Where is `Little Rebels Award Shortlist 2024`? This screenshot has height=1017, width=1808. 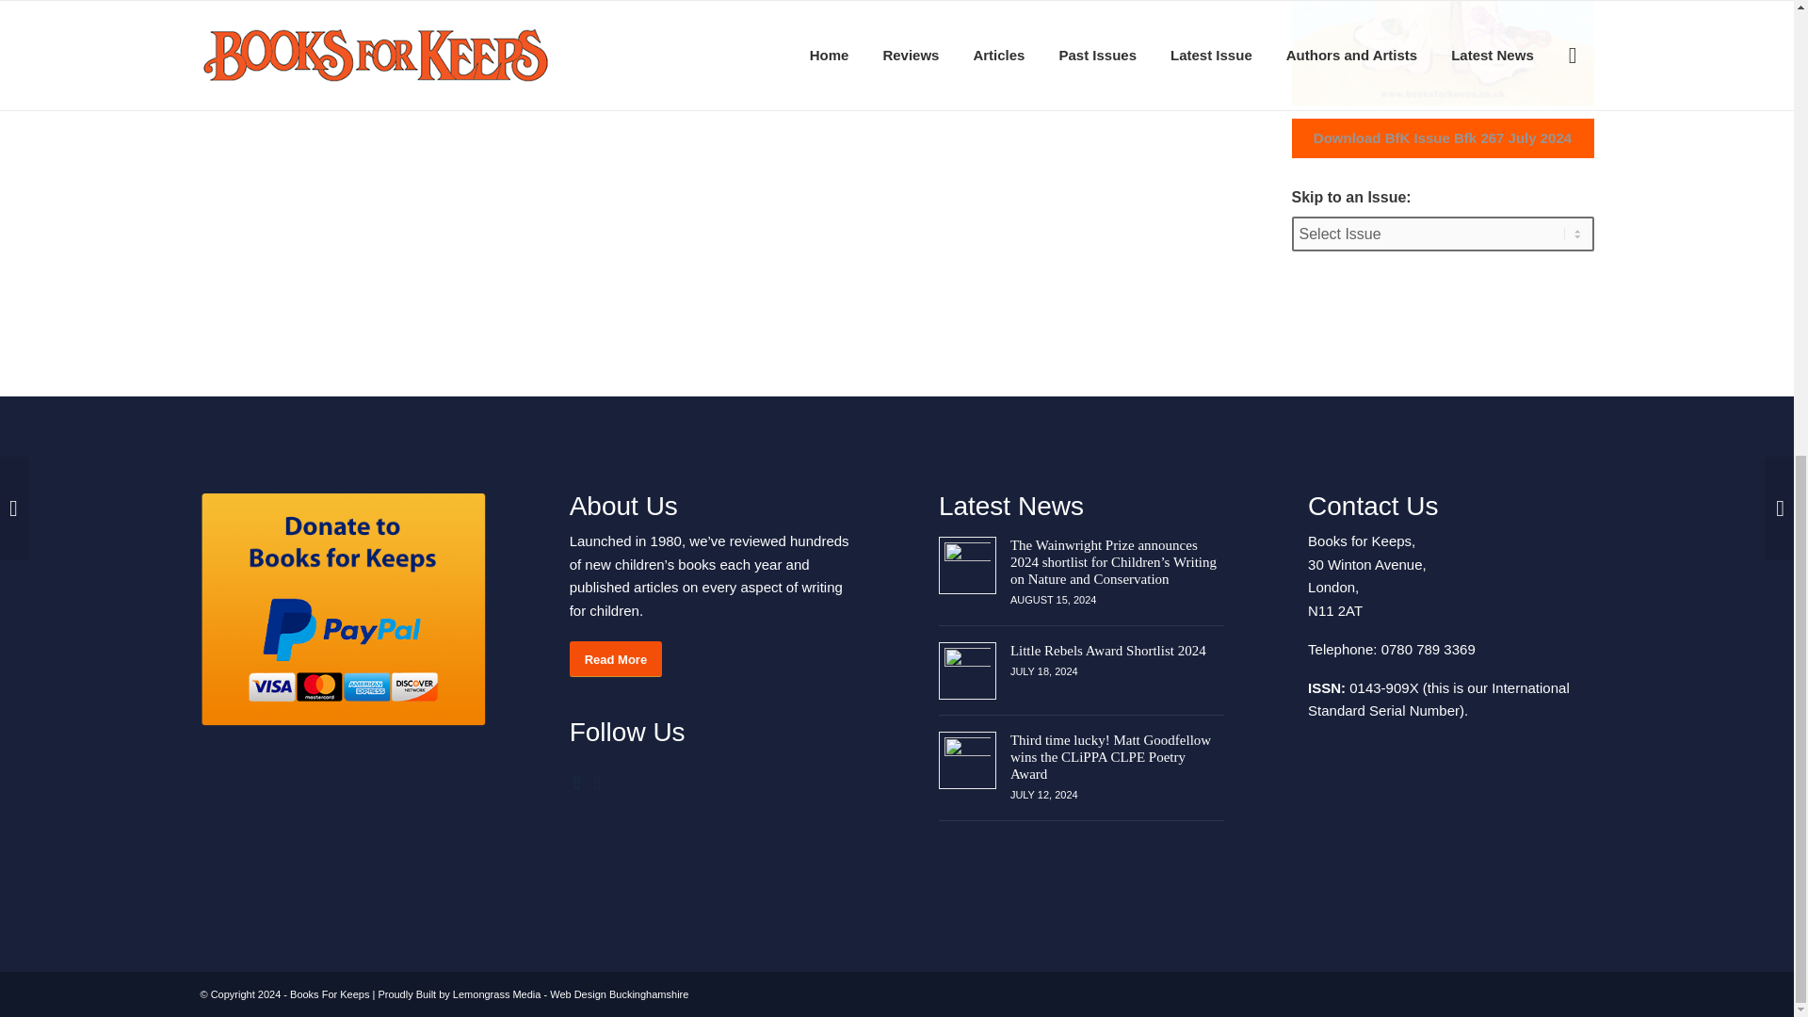 Little Rebels Award Shortlist 2024 is located at coordinates (1107, 650).